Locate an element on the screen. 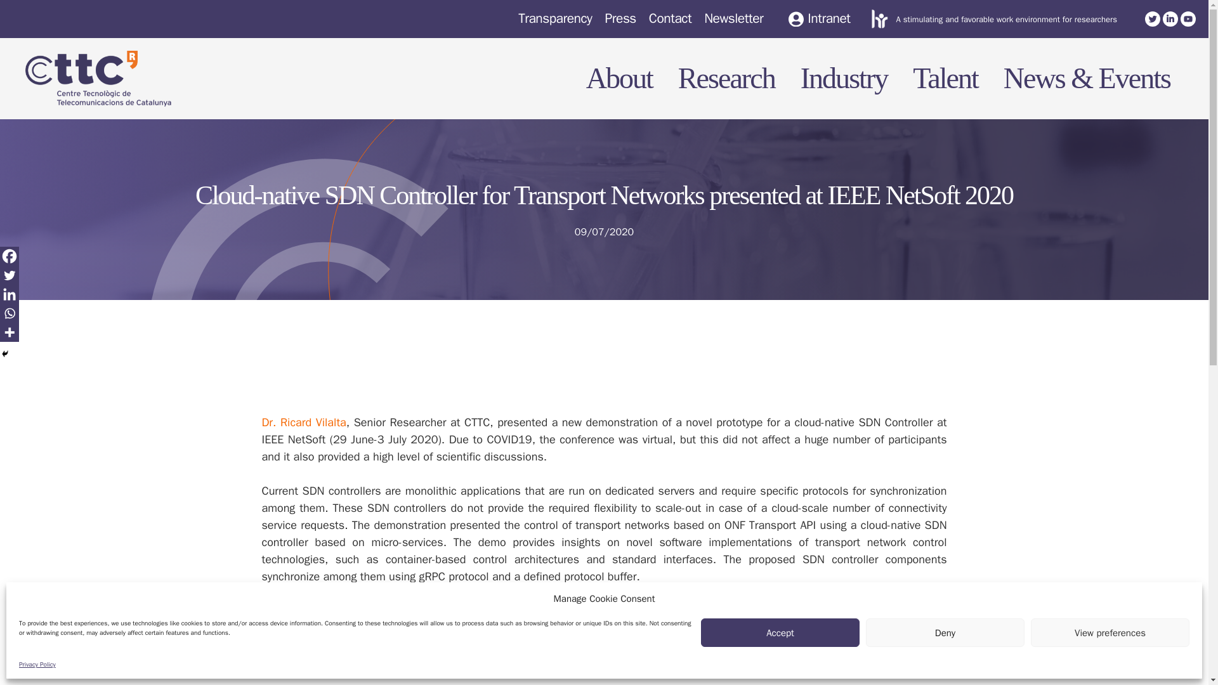 This screenshot has height=685, width=1218. More is located at coordinates (10, 332).